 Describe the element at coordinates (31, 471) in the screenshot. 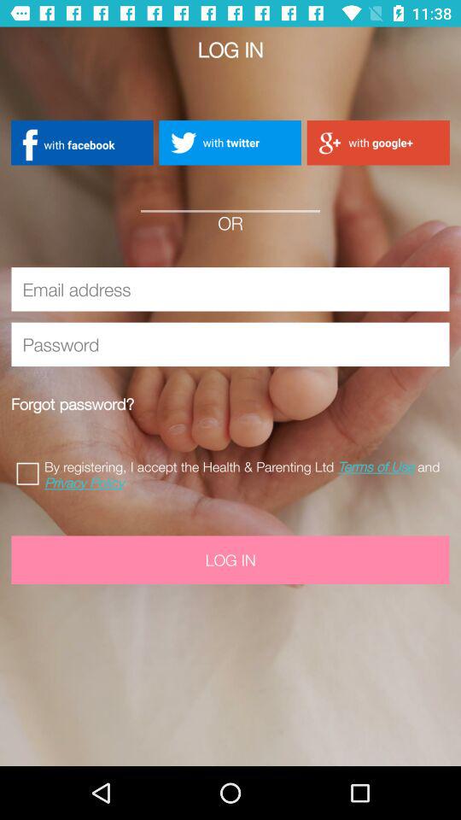

I see `check box agree` at that location.